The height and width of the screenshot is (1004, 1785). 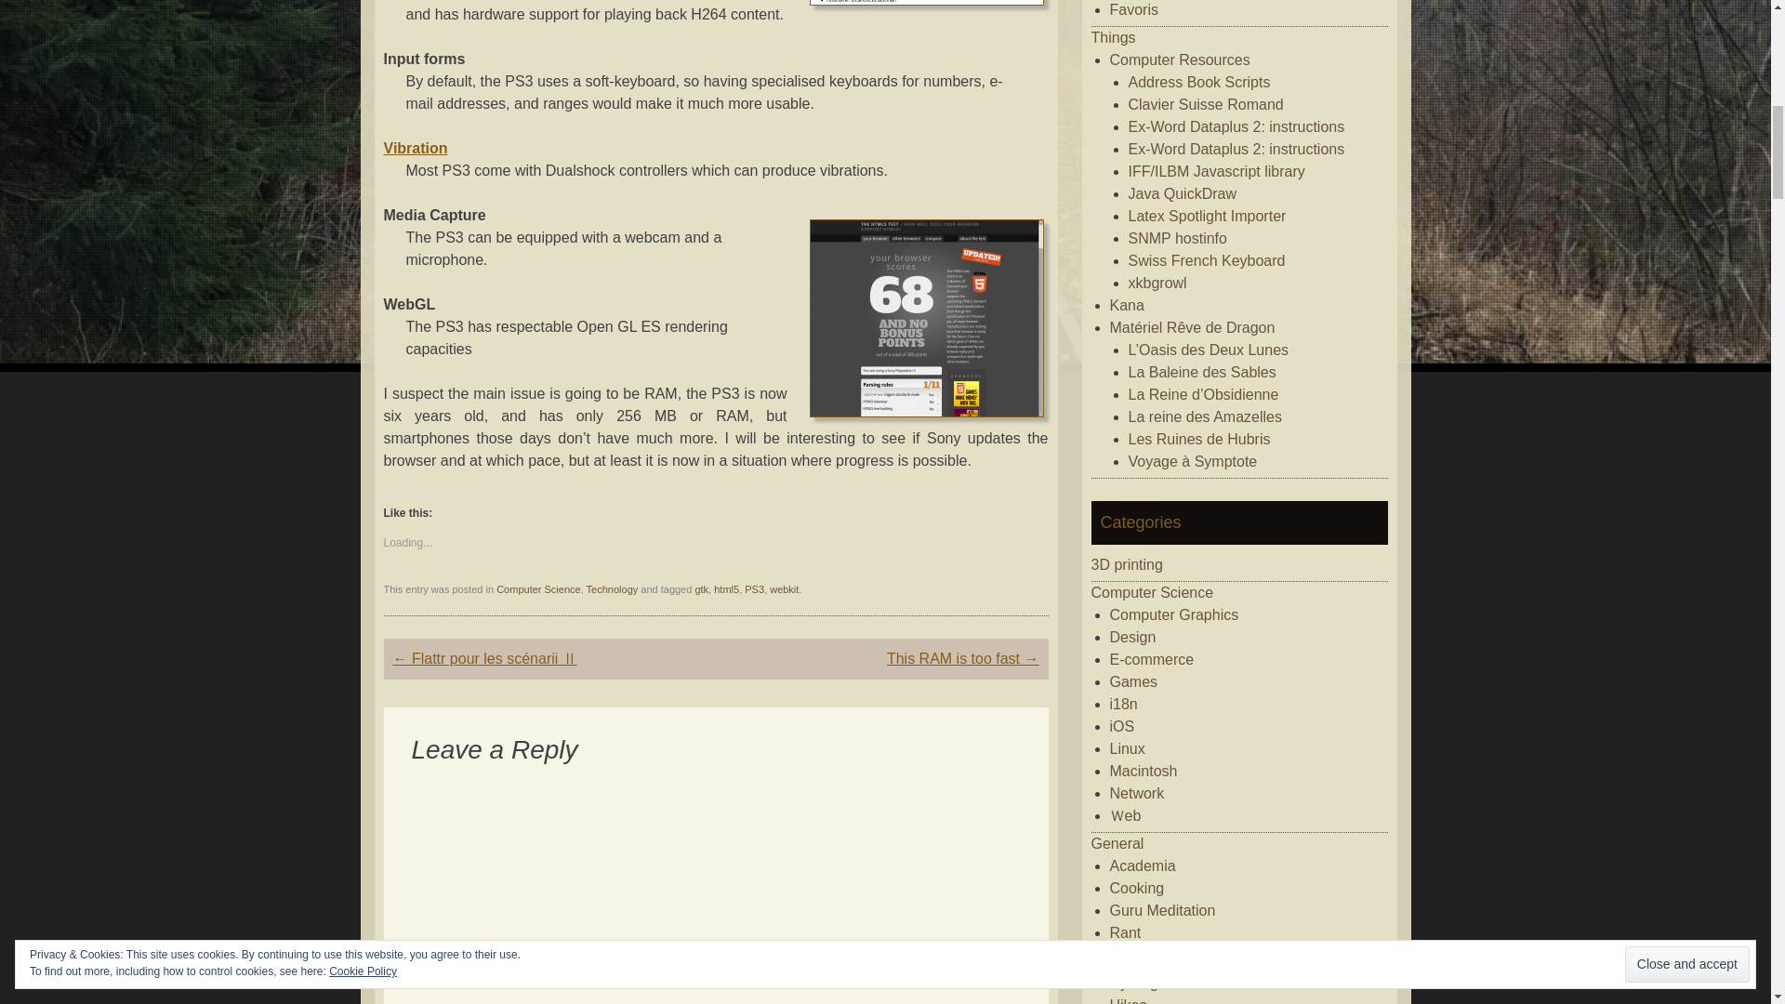 I want to click on Playstation 3 Web Browser Headers, so click(x=925, y=3).